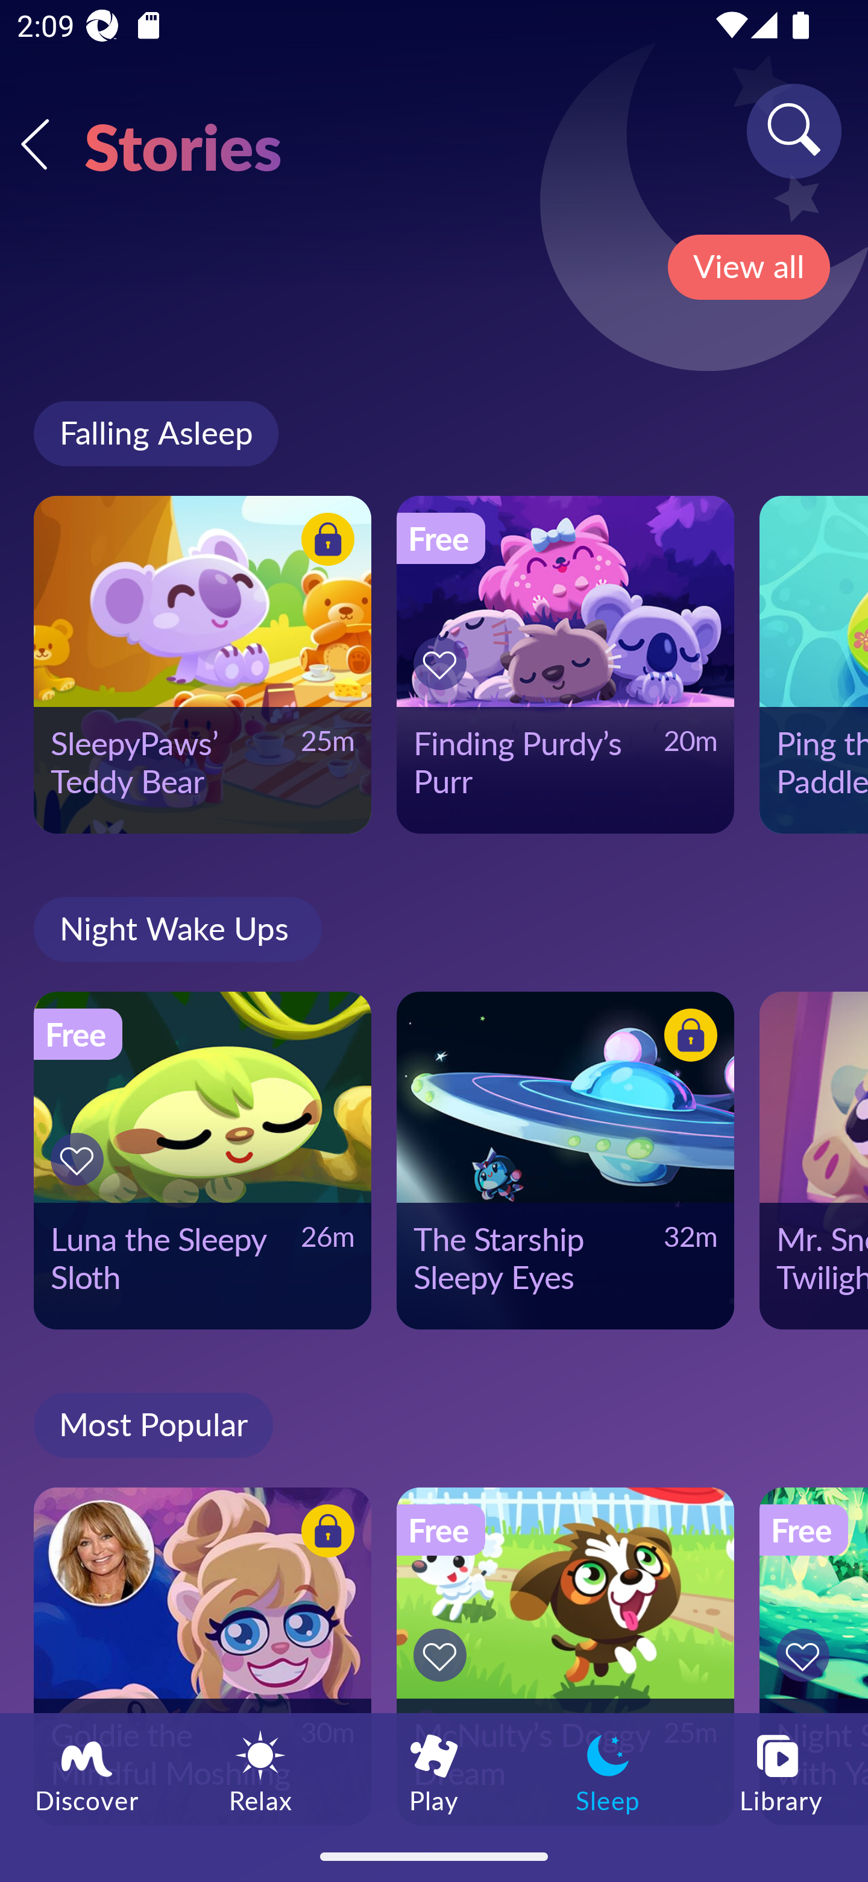  What do you see at coordinates (749, 267) in the screenshot?
I see `View all` at bounding box center [749, 267].